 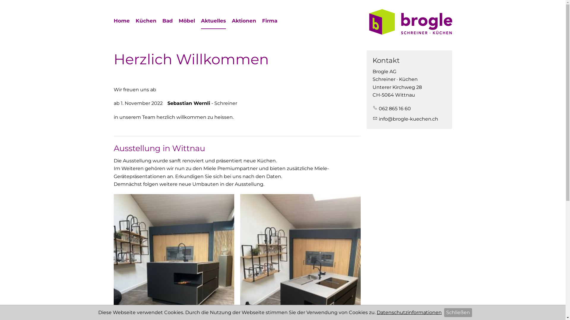 What do you see at coordinates (121, 21) in the screenshot?
I see `Home` at bounding box center [121, 21].